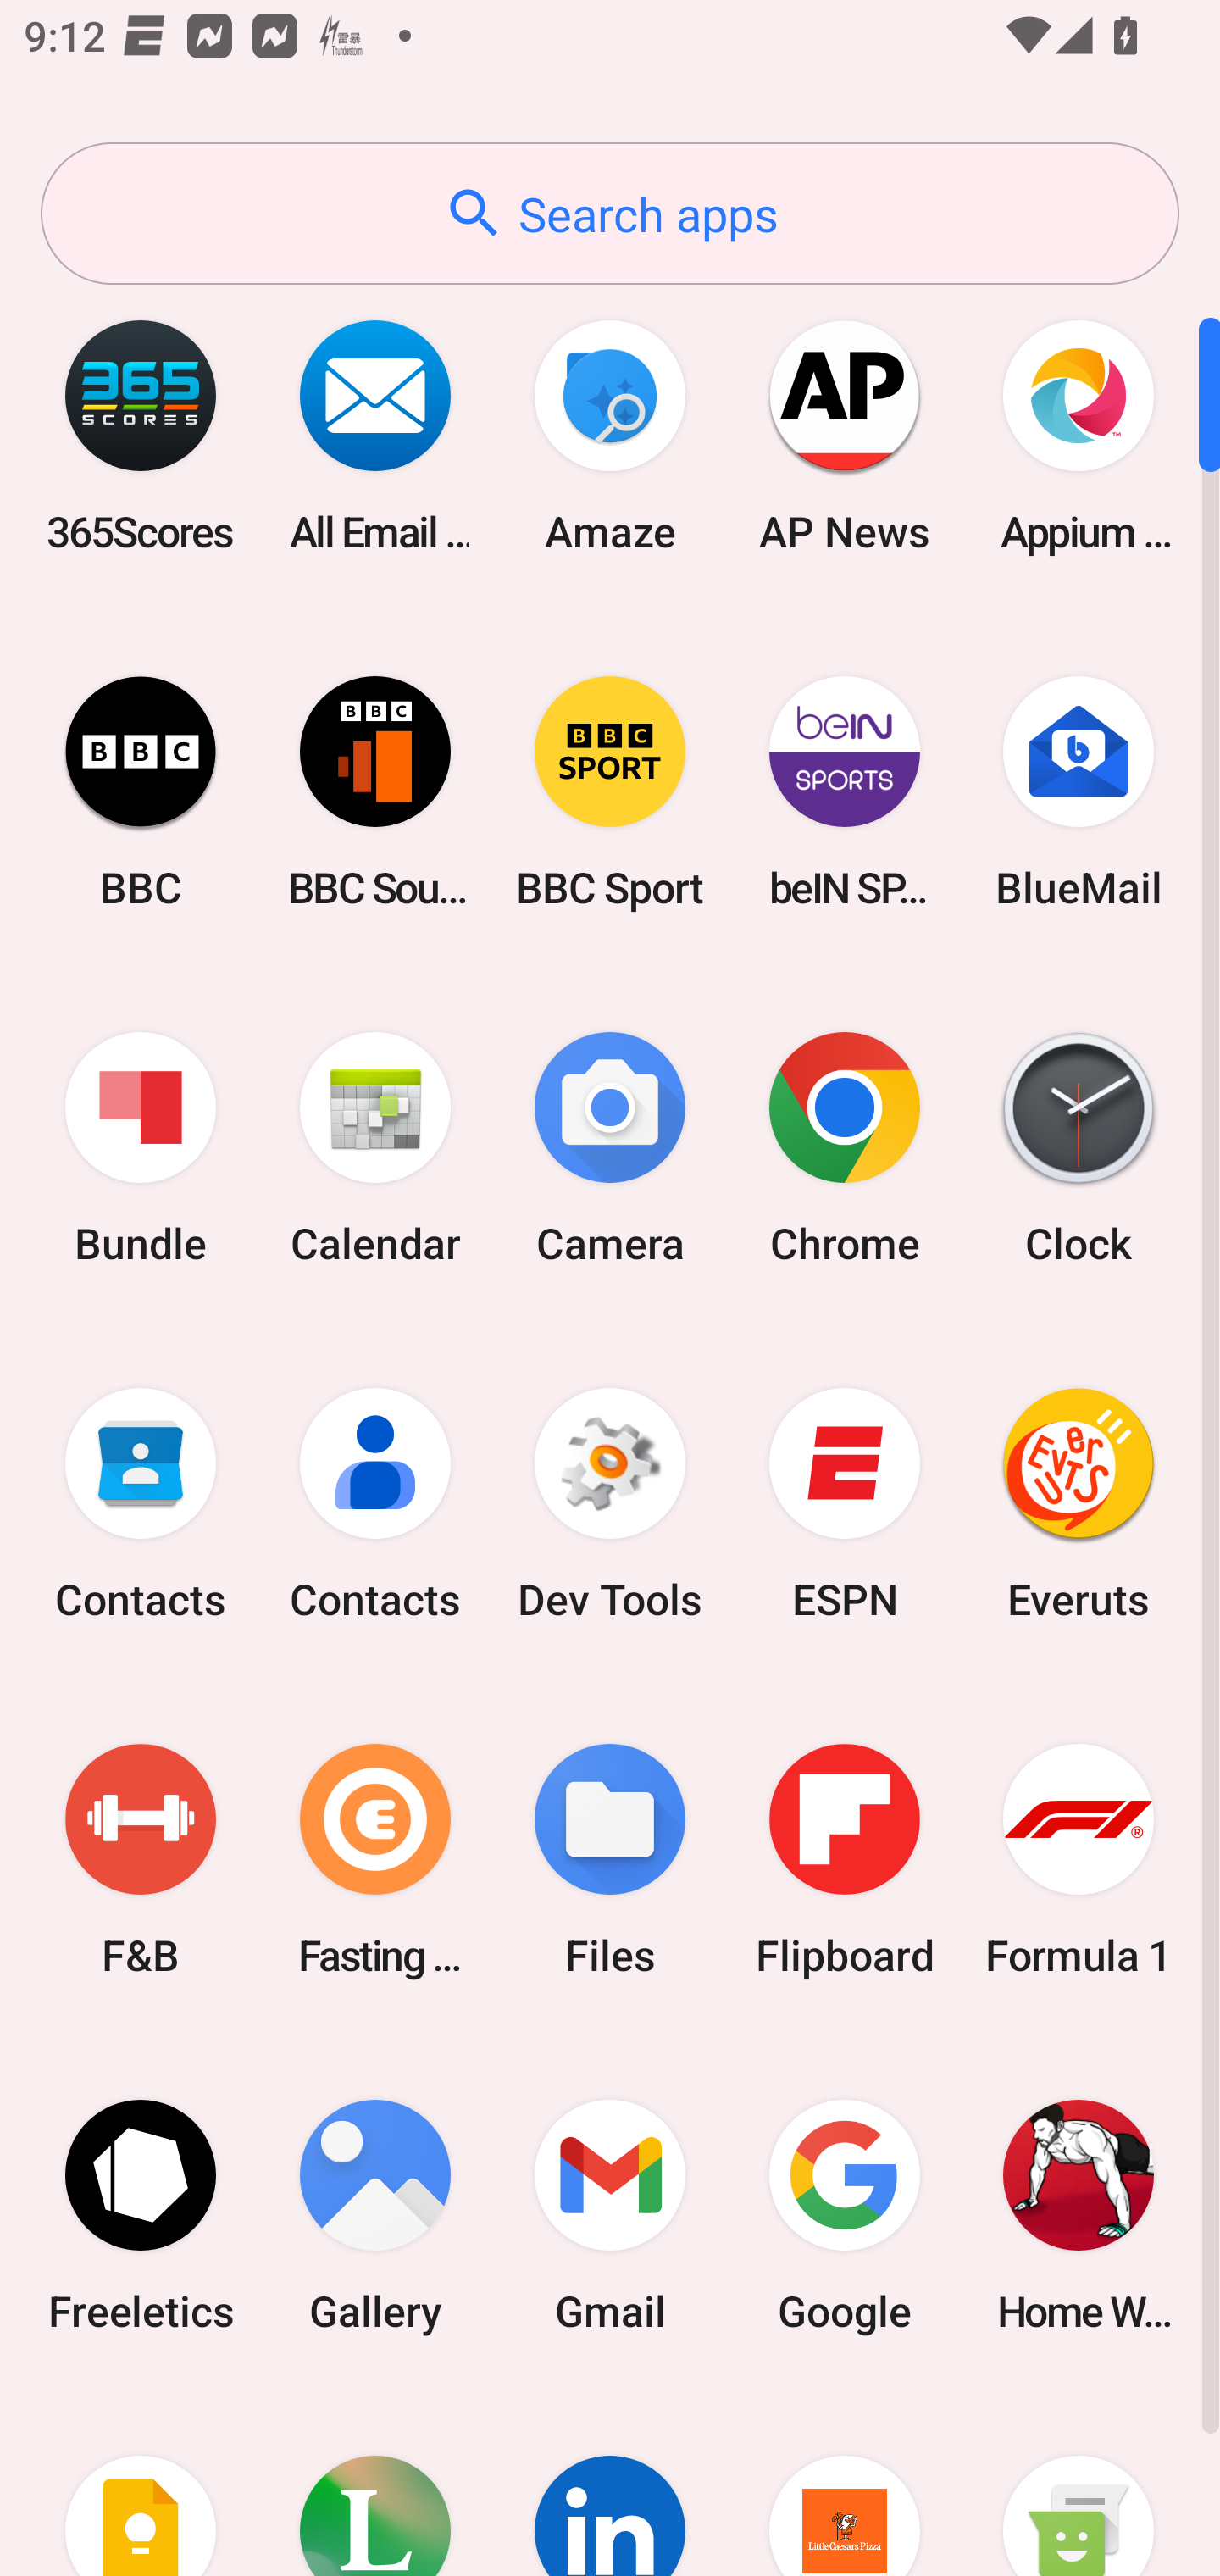 This screenshot has height=2576, width=1220. Describe the element at coordinates (610, 1859) in the screenshot. I see `Files` at that location.